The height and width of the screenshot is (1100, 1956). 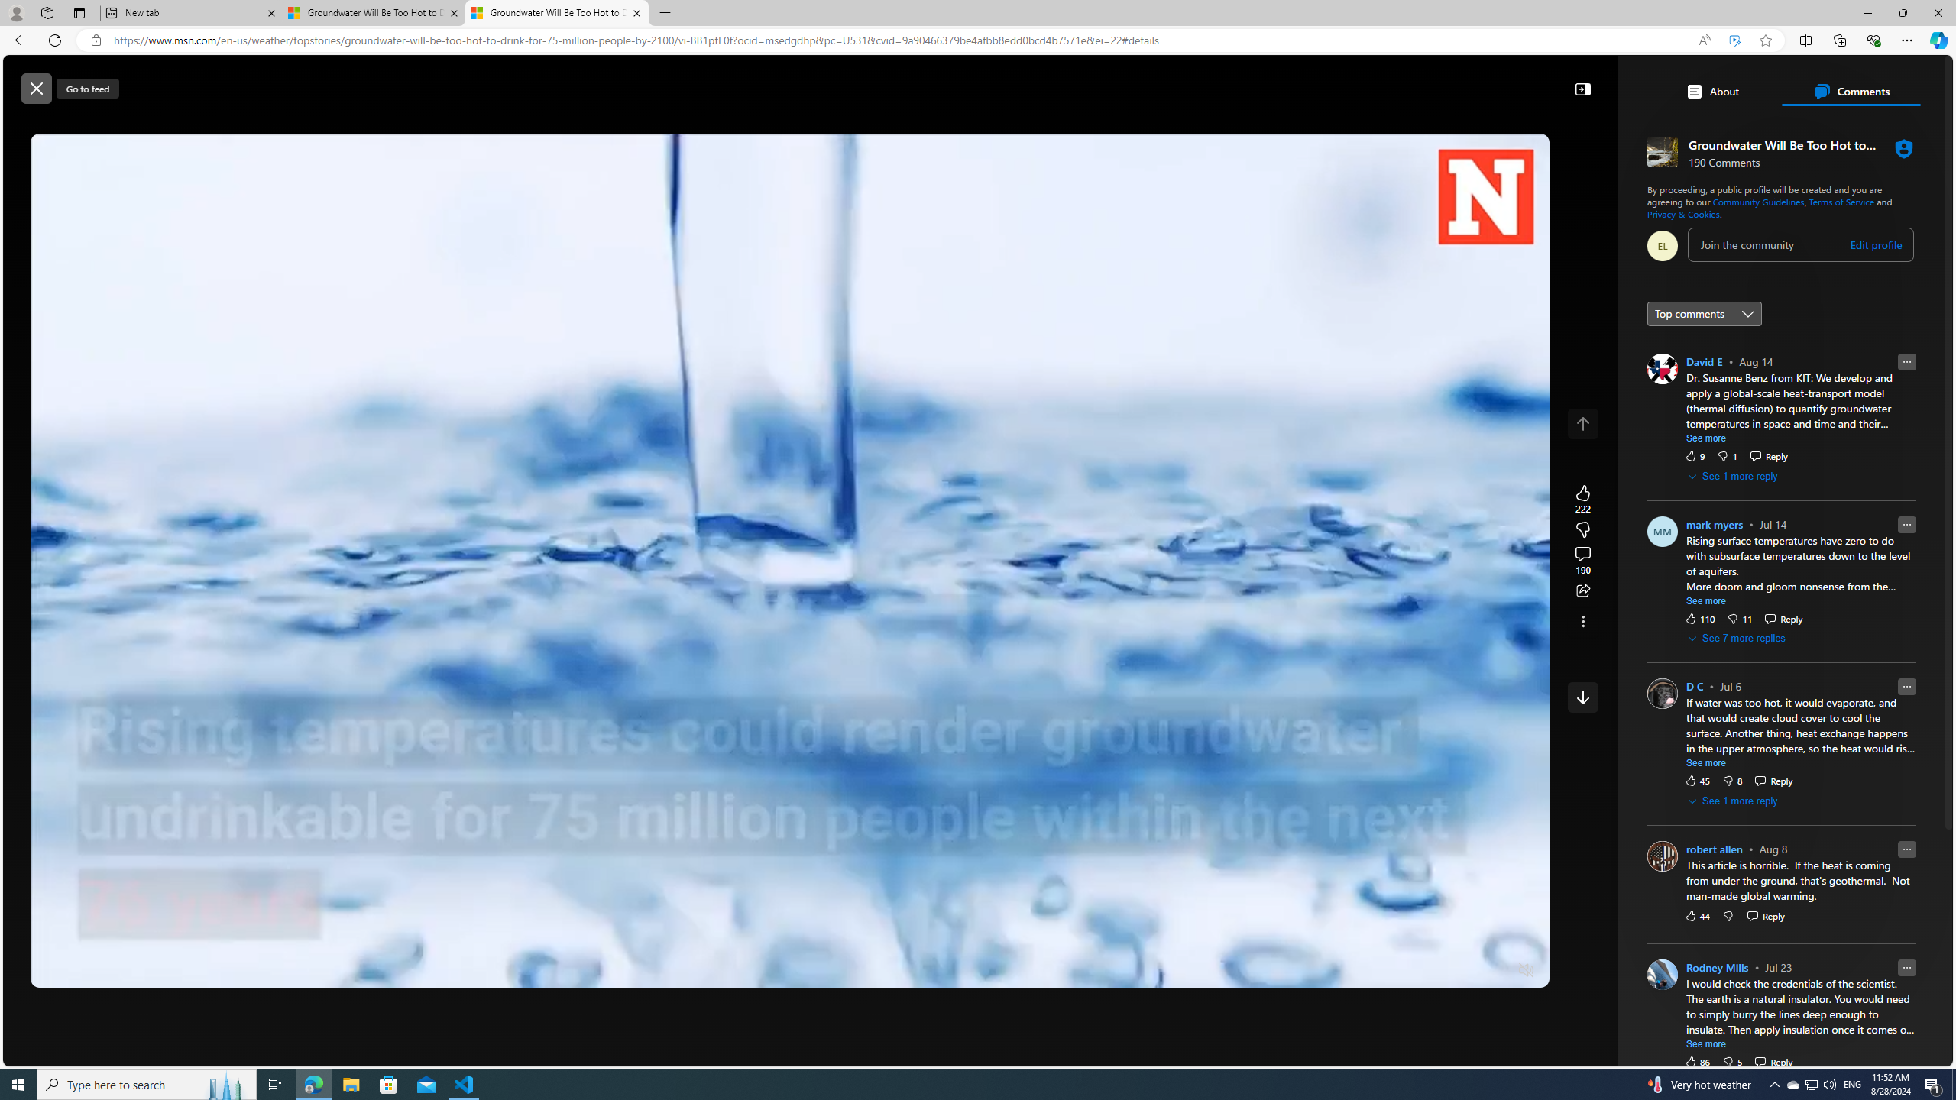 I want to click on Web search, so click(x=707, y=81).